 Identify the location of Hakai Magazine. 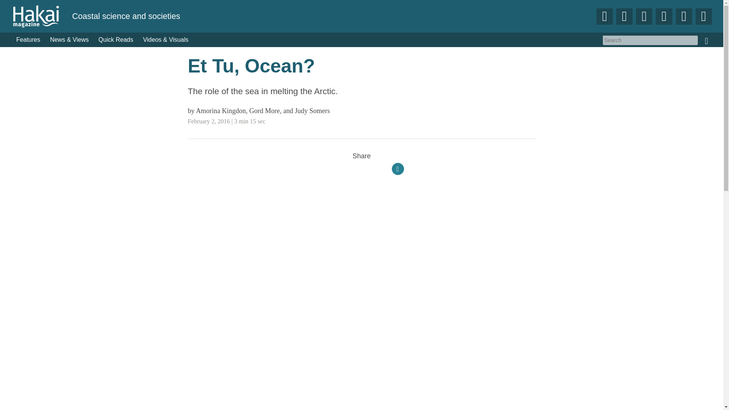
(42, 16).